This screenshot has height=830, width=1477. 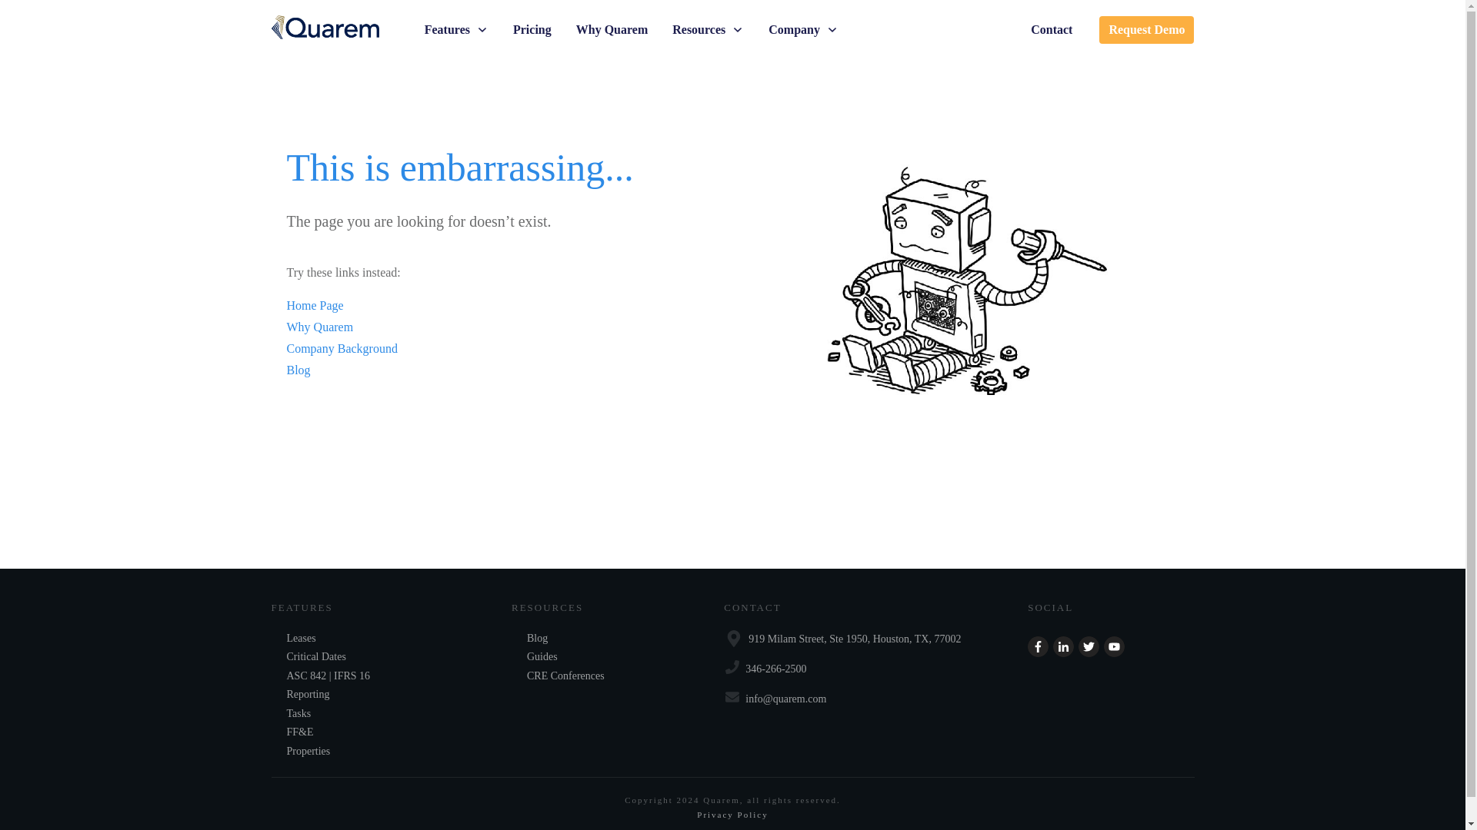 What do you see at coordinates (612, 29) in the screenshot?
I see `Why Quarem` at bounding box center [612, 29].